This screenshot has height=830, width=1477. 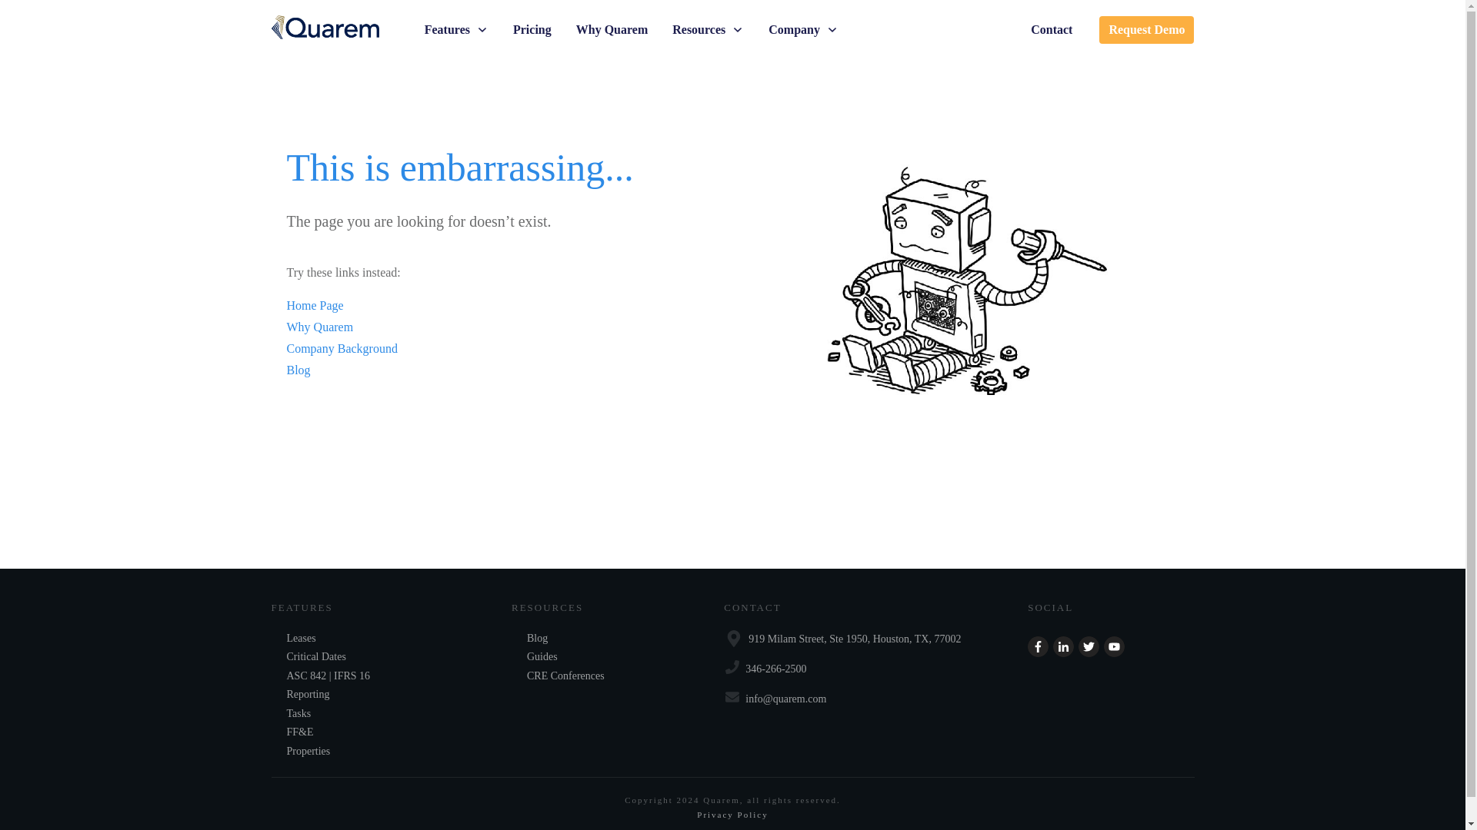 What do you see at coordinates (612, 29) in the screenshot?
I see `Why Quarem` at bounding box center [612, 29].